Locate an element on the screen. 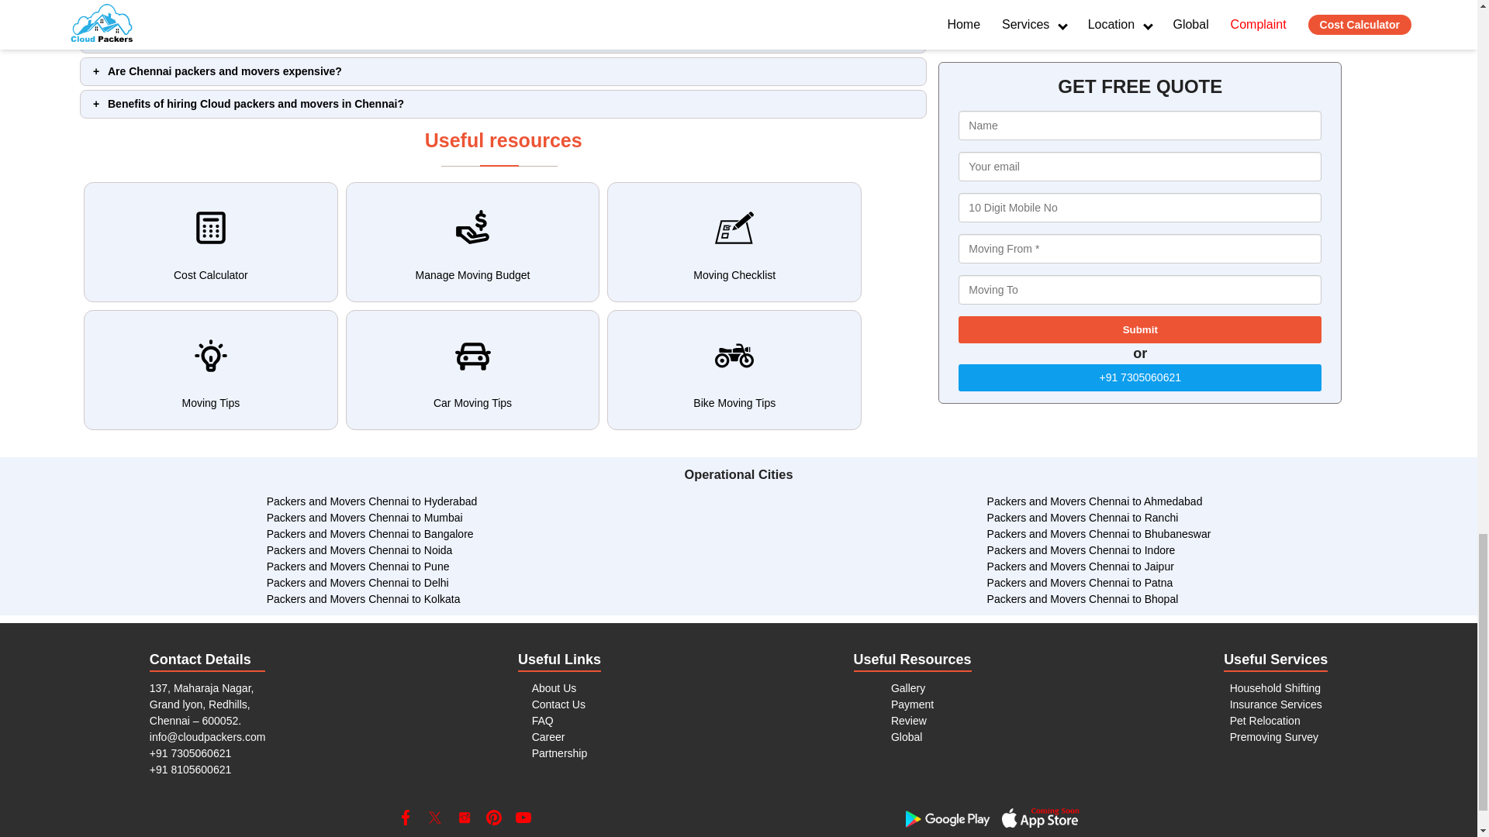 Image resolution: width=1489 pixels, height=837 pixels. Packers and Movers Chennai to Delhi is located at coordinates (358, 583).